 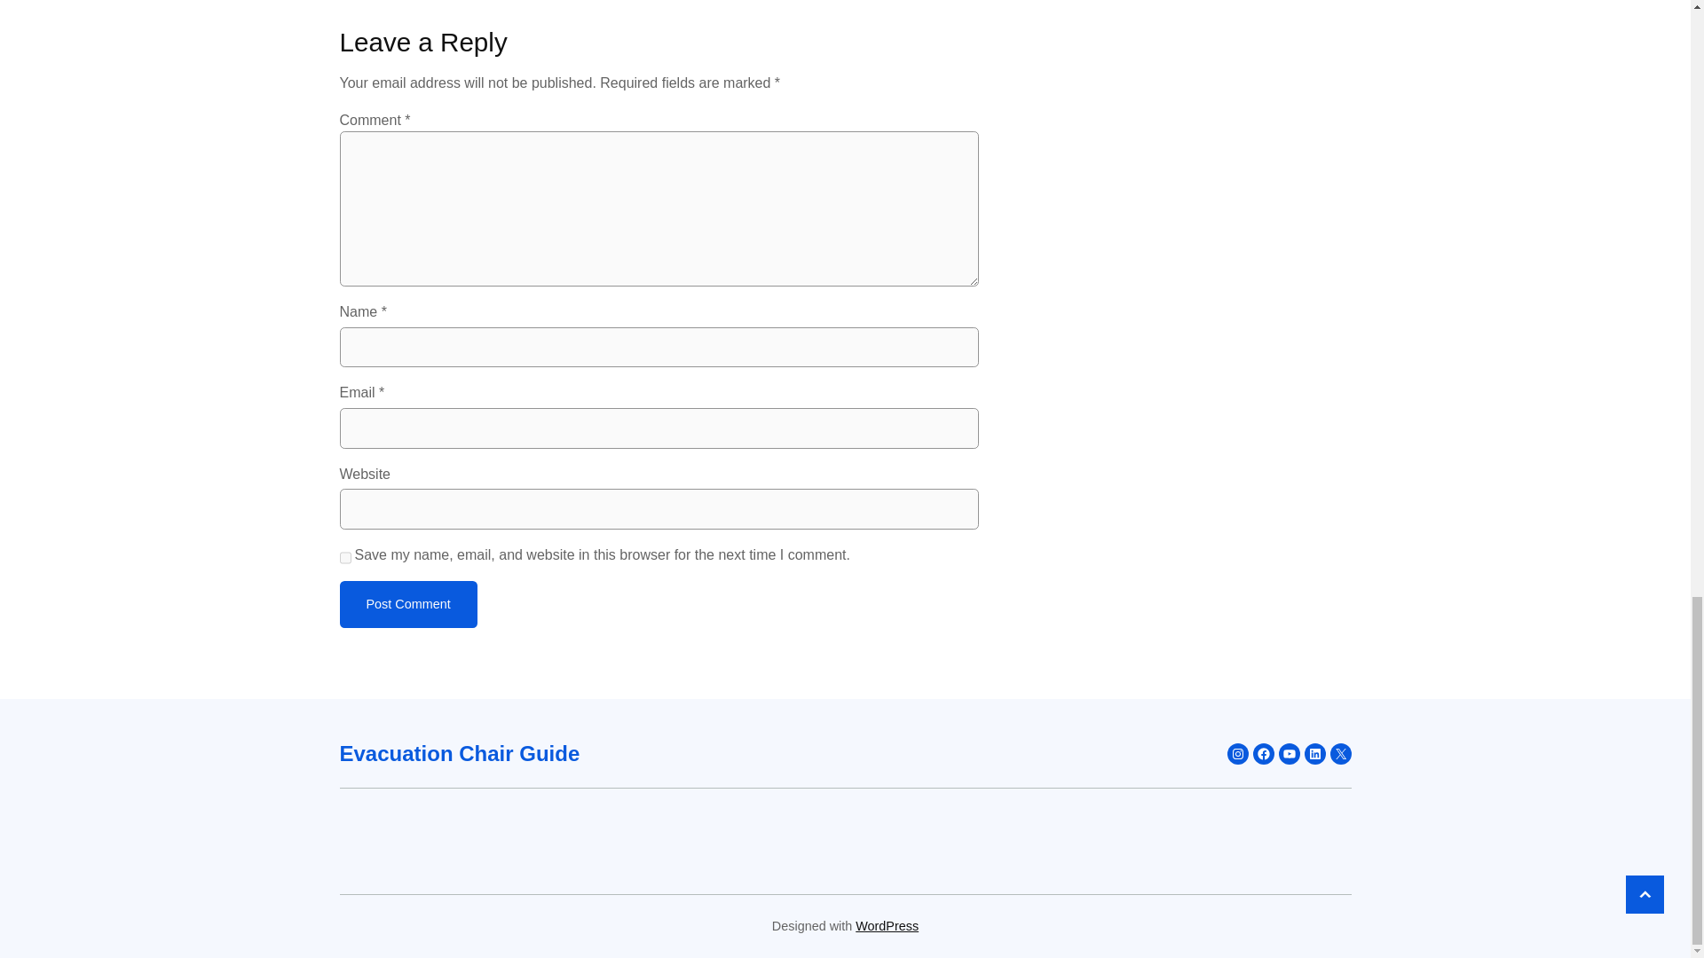 What do you see at coordinates (1237, 754) in the screenshot?
I see `Instagram` at bounding box center [1237, 754].